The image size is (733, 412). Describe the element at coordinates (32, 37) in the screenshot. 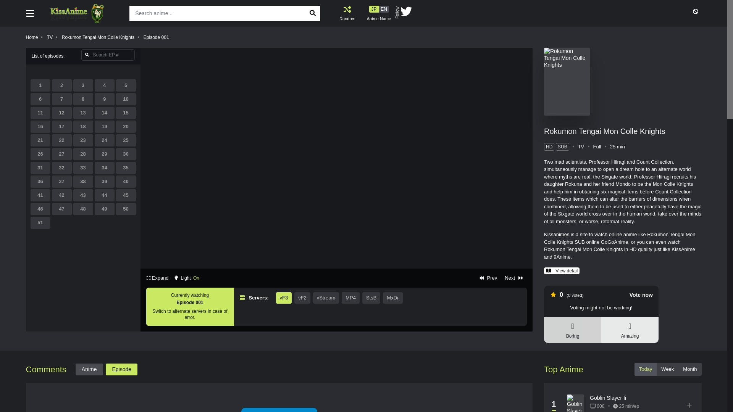

I see `Home` at that location.